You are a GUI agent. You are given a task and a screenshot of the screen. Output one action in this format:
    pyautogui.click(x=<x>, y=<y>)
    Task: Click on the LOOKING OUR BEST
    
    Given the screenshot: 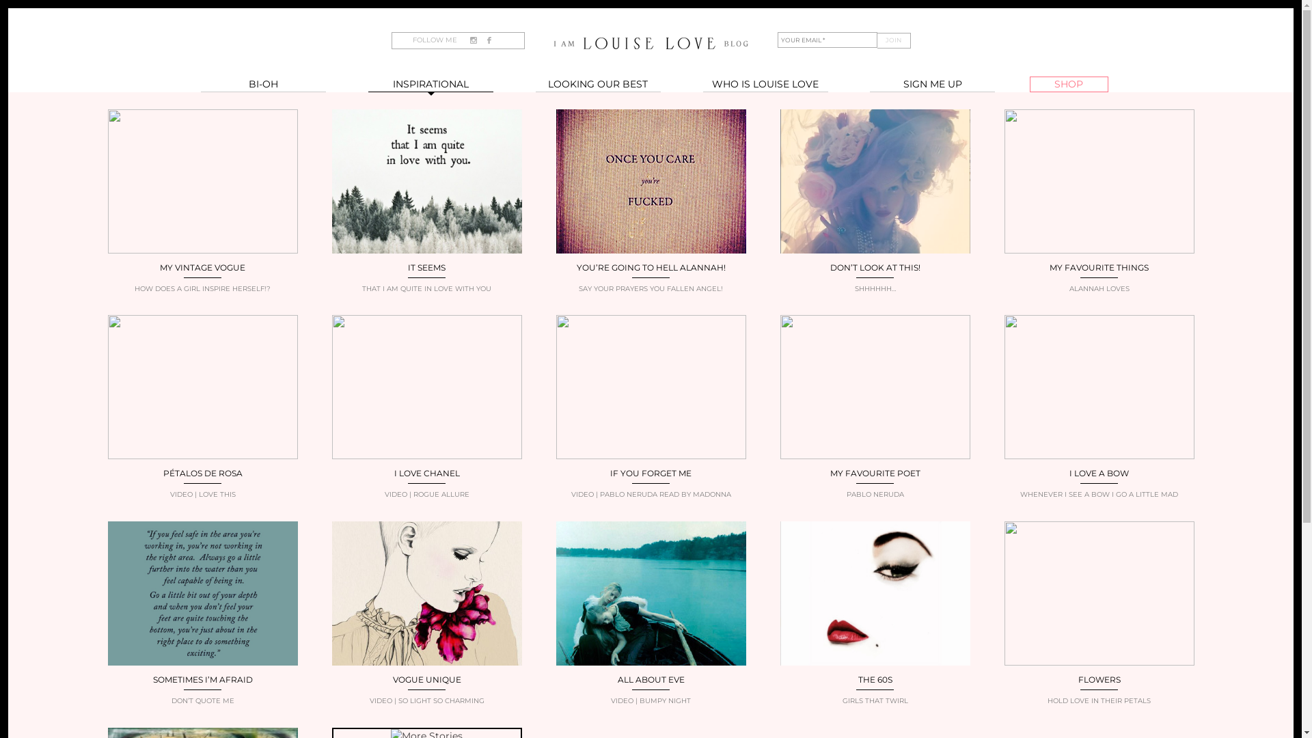 What is the action you would take?
    pyautogui.click(x=599, y=85)
    